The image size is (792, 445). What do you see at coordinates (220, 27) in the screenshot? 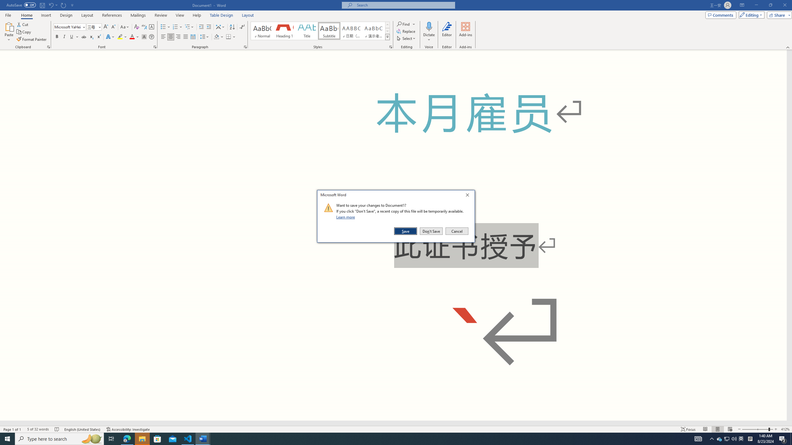
I see `Asian Layout` at bounding box center [220, 27].